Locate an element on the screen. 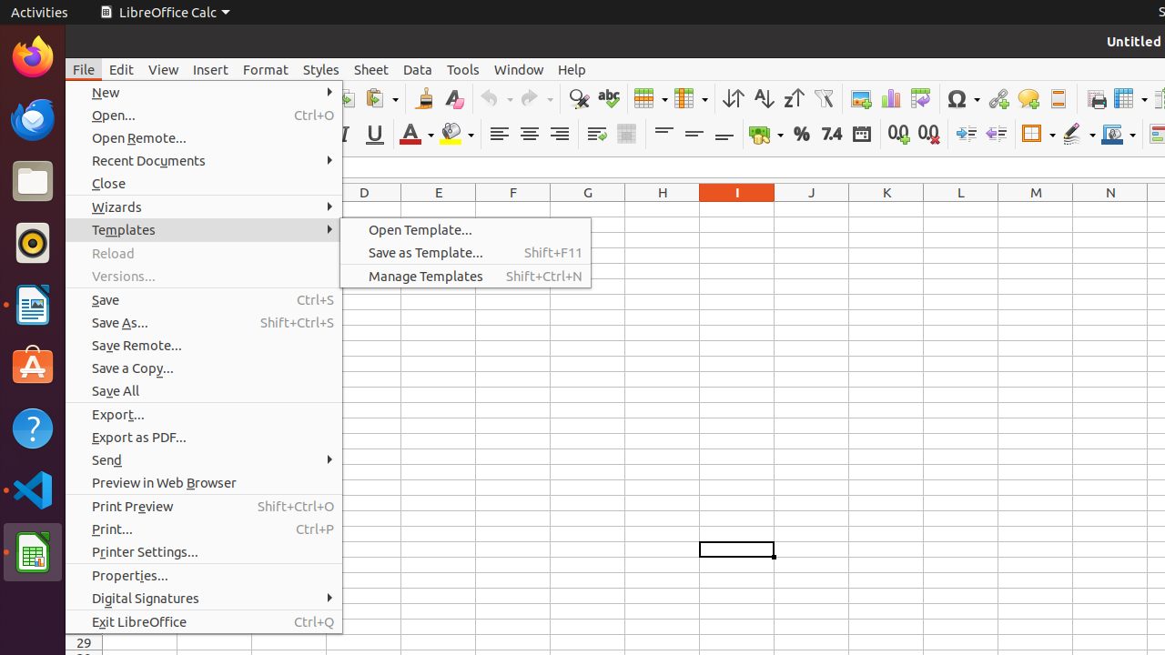 The height and width of the screenshot is (655, 1165). N1 is located at coordinates (1110, 209).